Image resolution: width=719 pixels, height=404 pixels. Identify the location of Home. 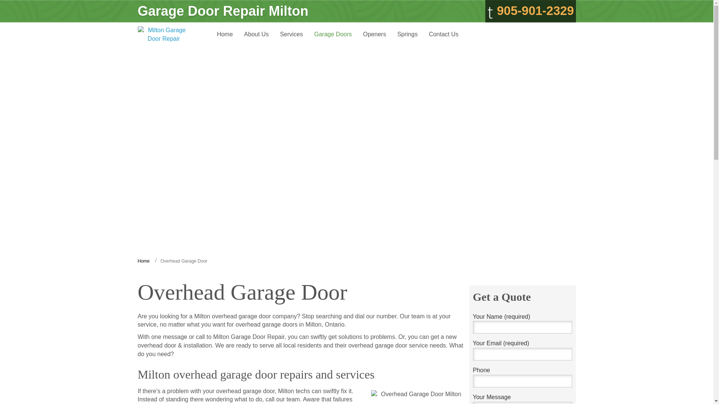
(144, 261).